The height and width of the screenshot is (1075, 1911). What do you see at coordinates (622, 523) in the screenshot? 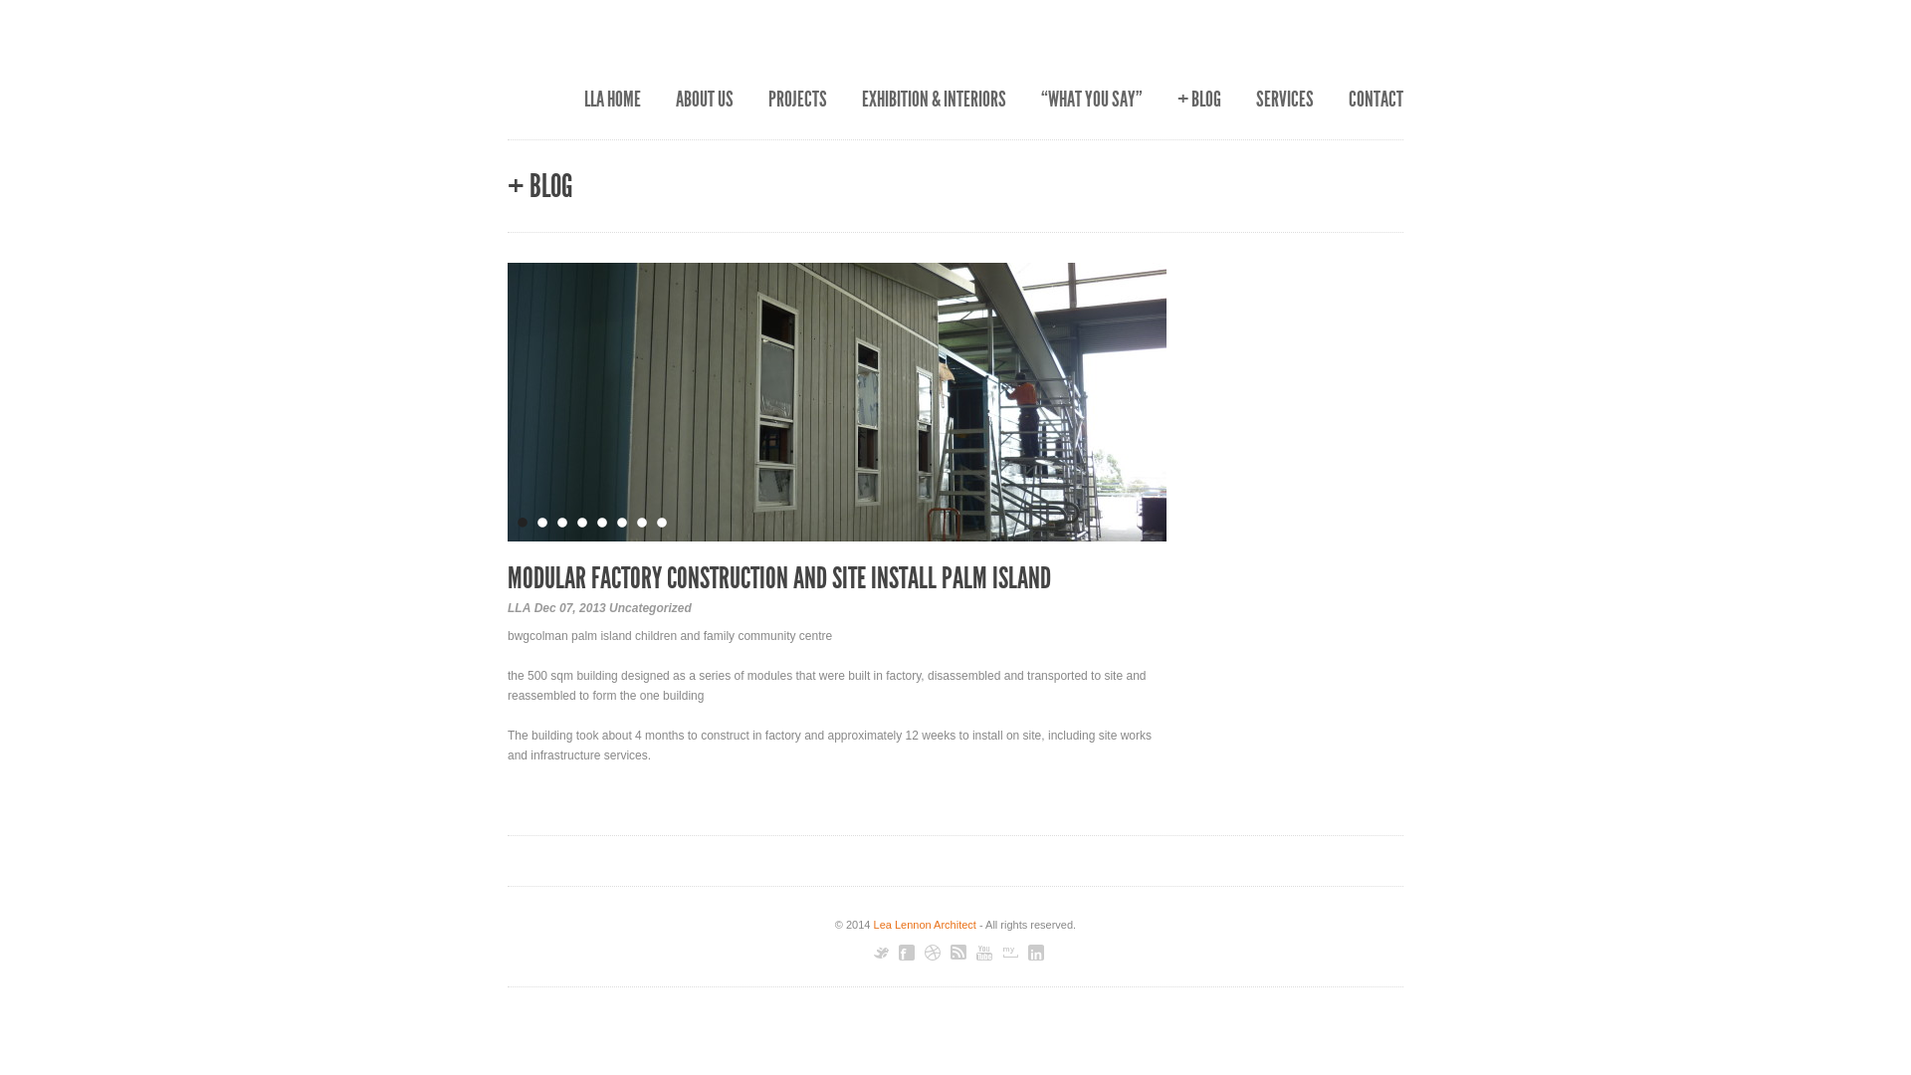
I see `6` at bounding box center [622, 523].